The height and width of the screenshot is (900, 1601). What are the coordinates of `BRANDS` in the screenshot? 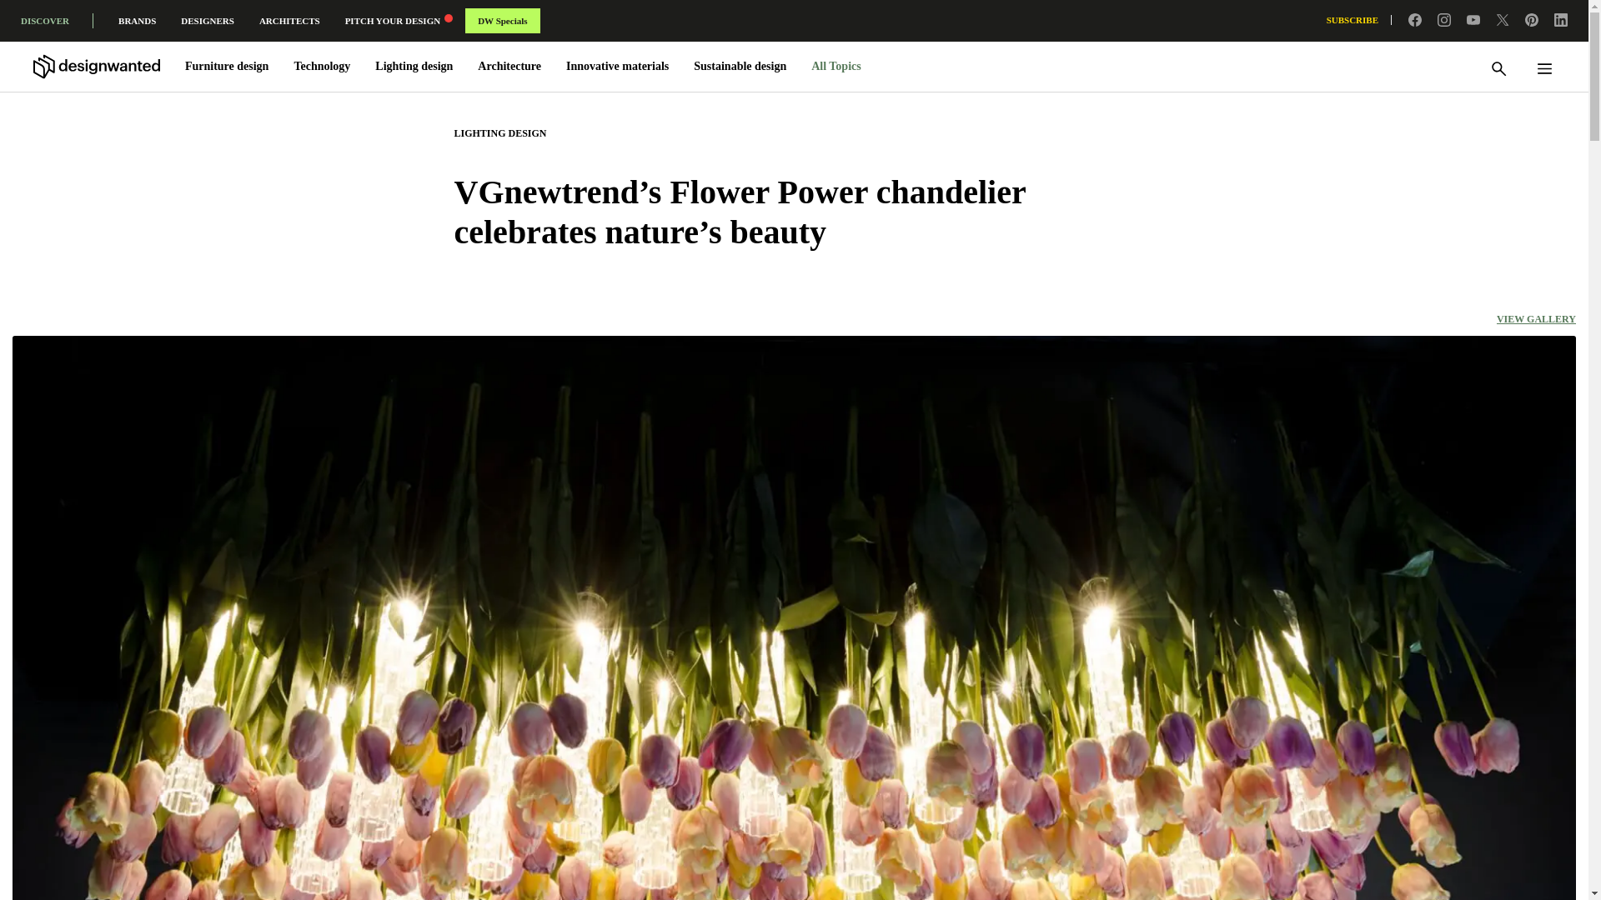 It's located at (137, 24).